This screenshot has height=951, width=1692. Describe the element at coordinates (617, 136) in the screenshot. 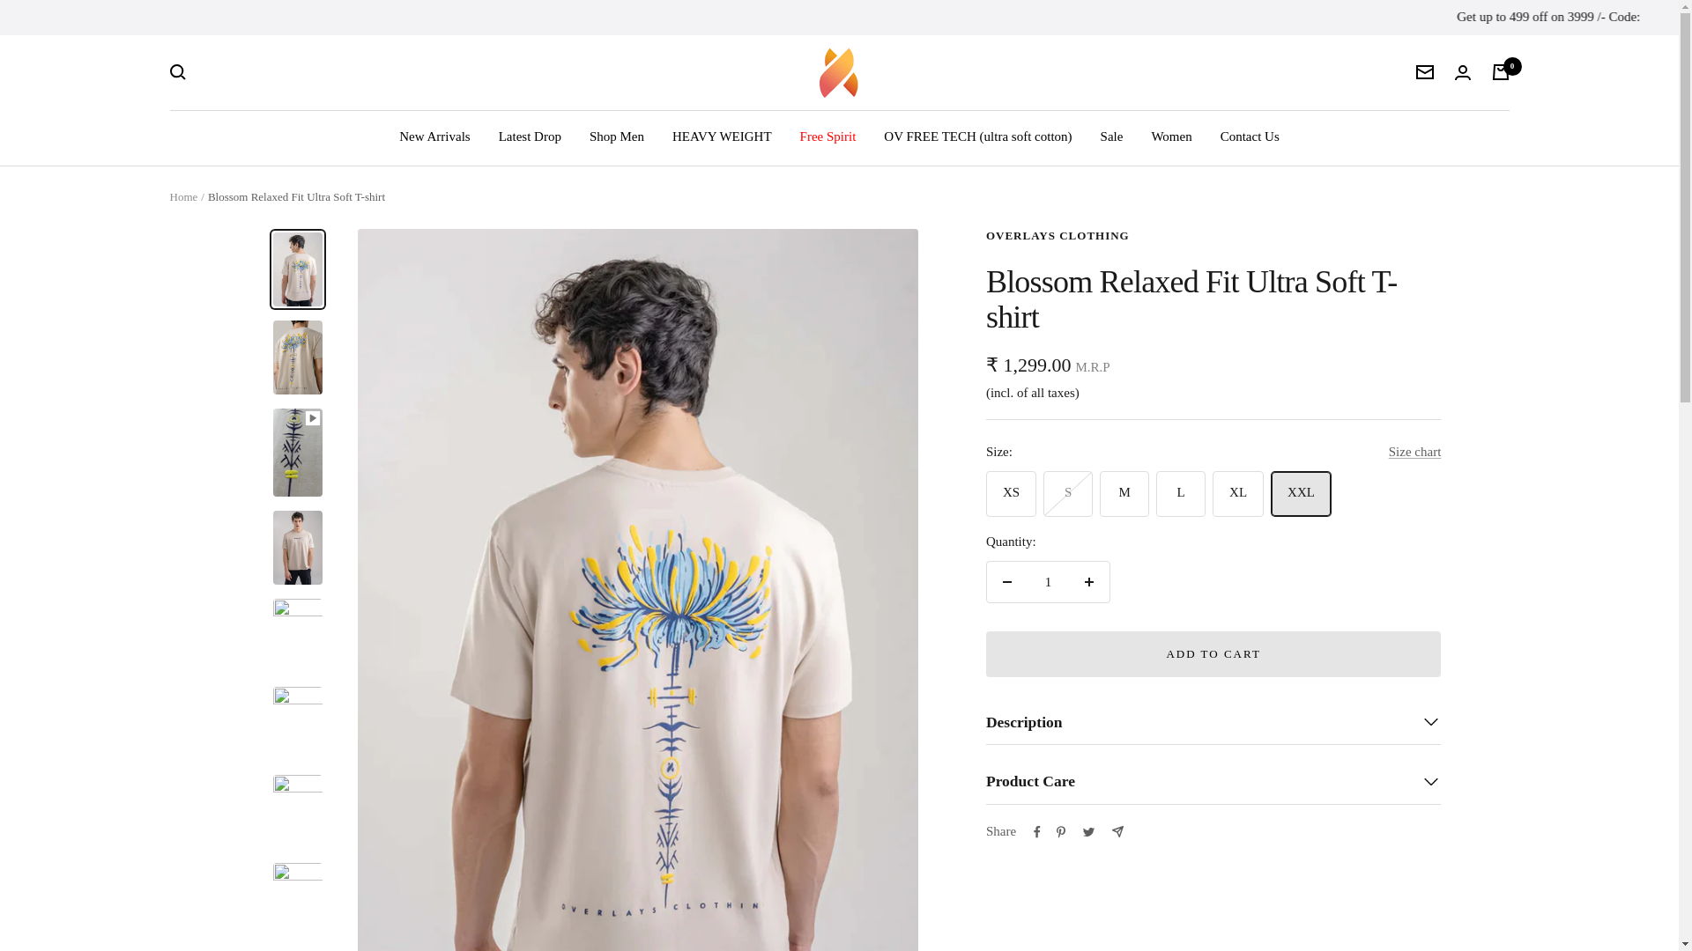

I see `Shop Men` at that location.